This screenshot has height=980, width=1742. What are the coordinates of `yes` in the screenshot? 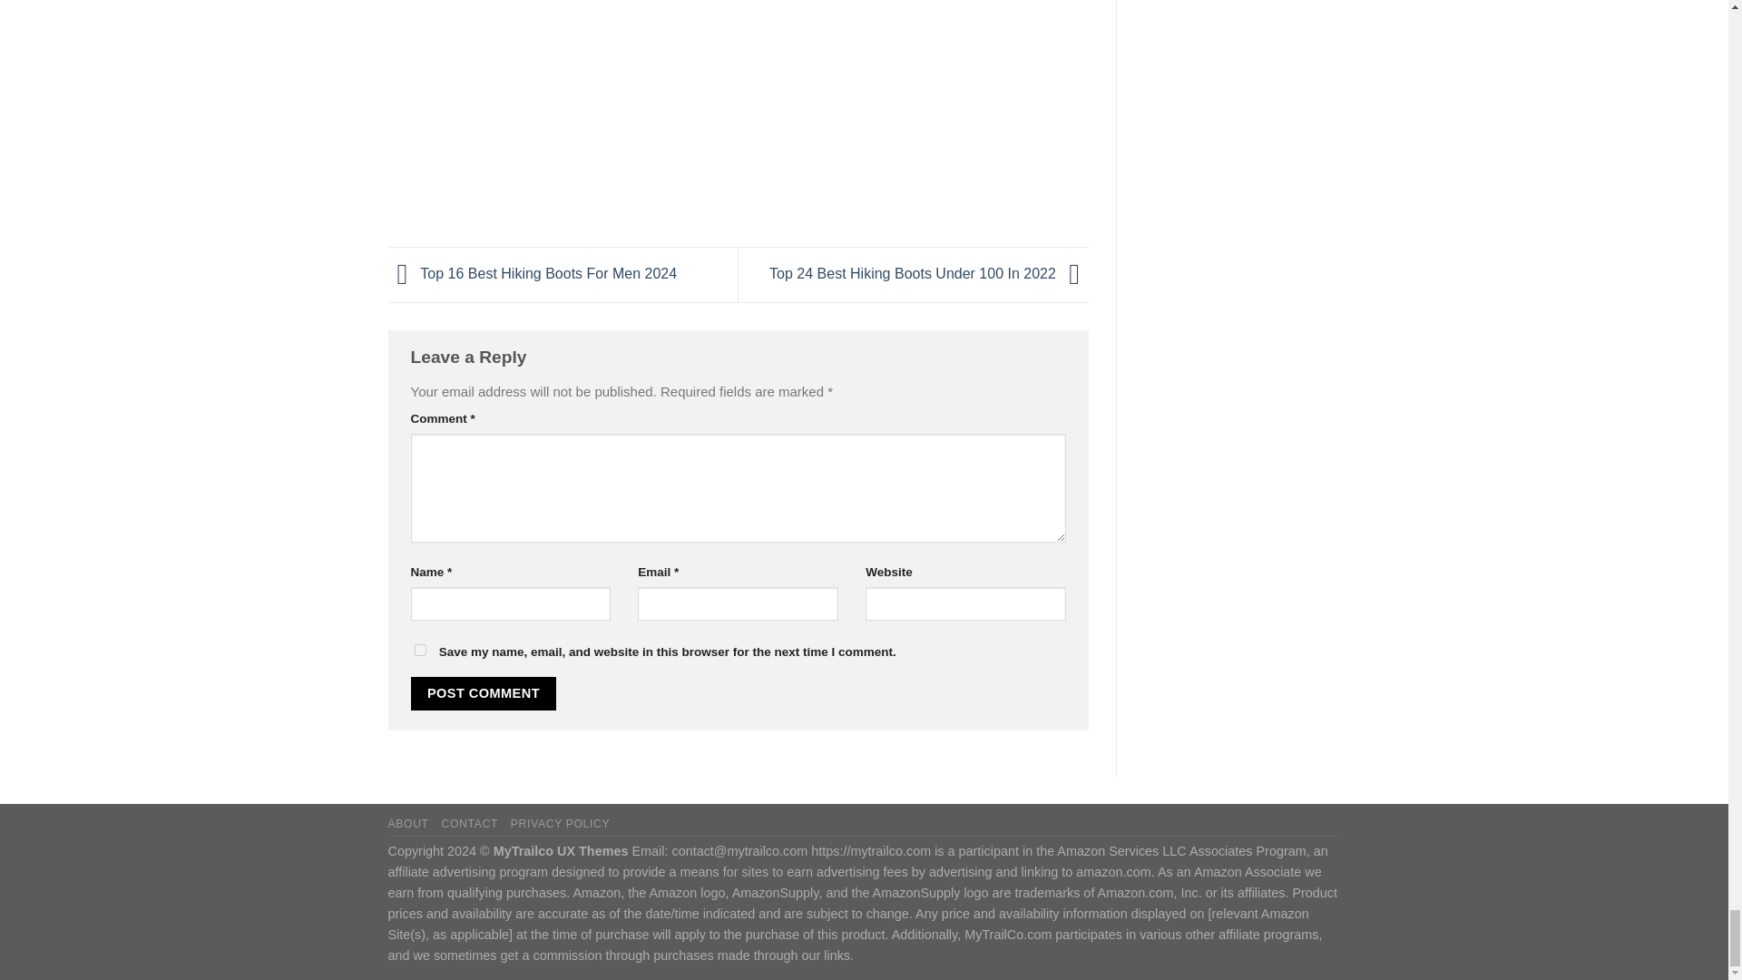 It's located at (419, 650).